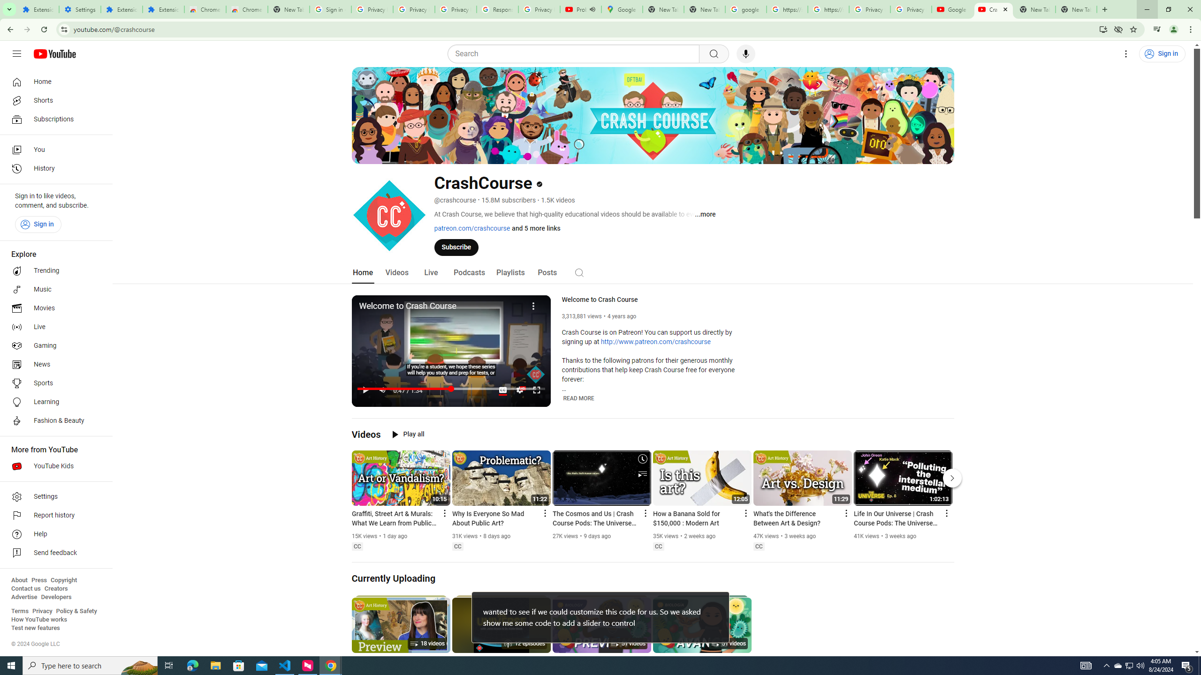 This screenshot has width=1201, height=675. Describe the element at coordinates (787, 9) in the screenshot. I see `https://scholar.google.com/` at that location.